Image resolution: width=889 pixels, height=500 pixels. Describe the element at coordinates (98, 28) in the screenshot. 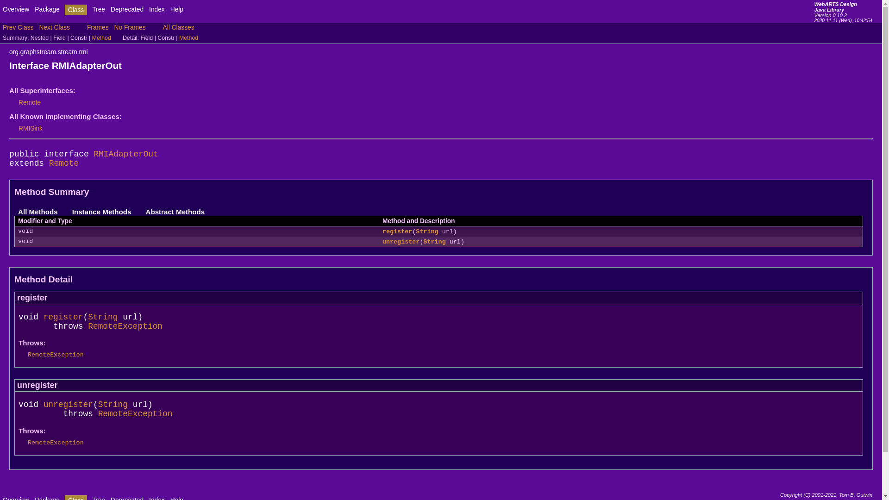

I see `Frames` at that location.